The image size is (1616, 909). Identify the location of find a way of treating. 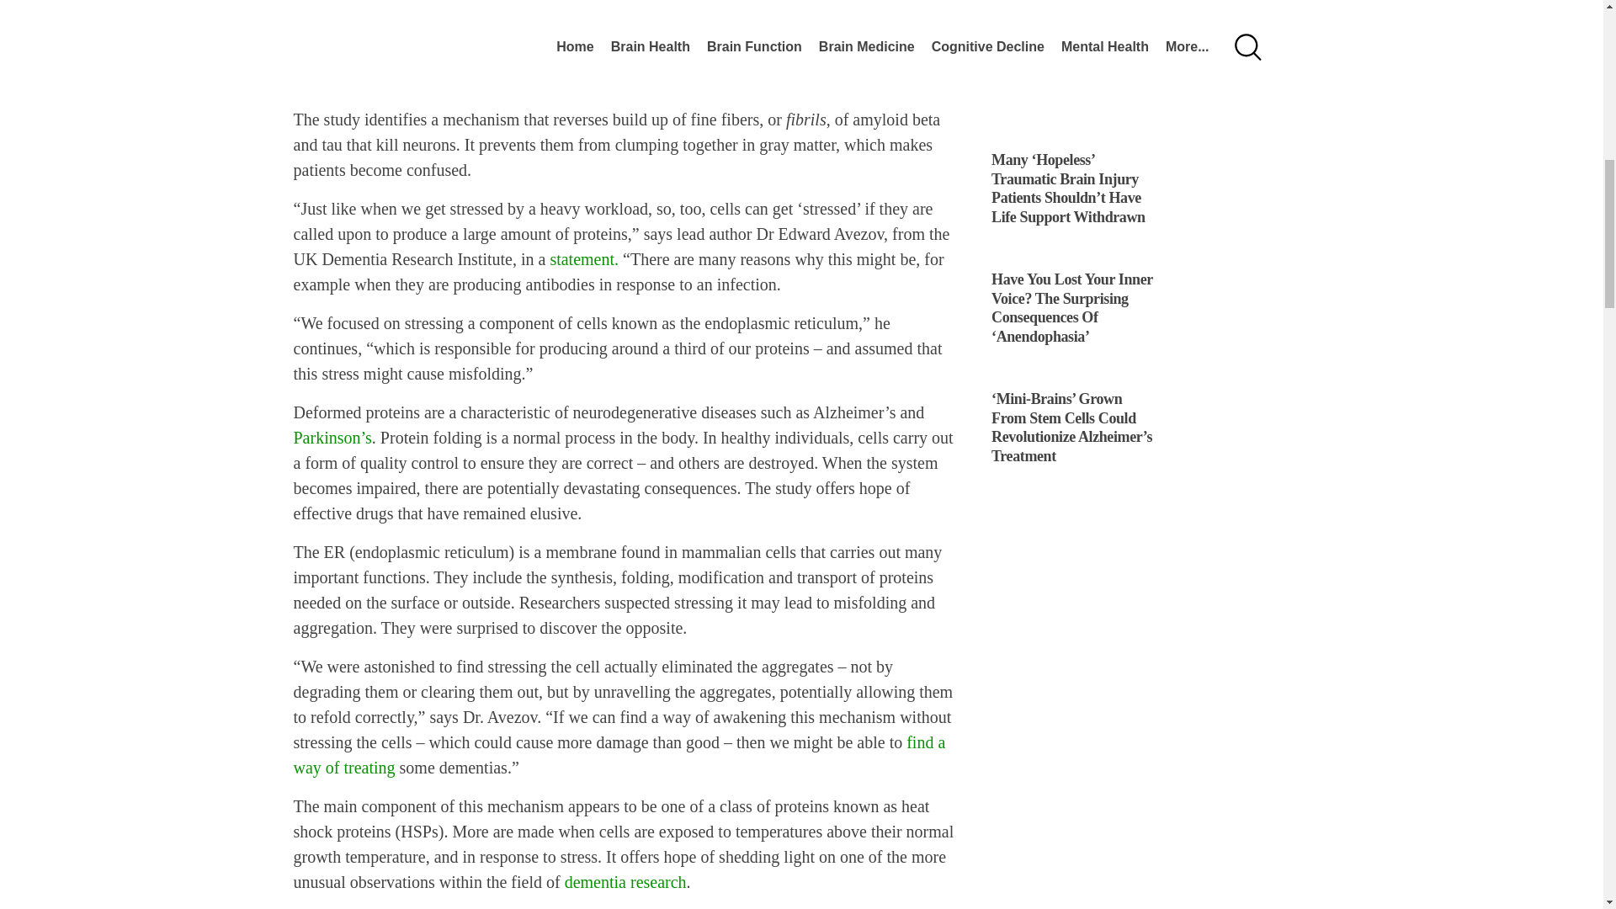
(619, 754).